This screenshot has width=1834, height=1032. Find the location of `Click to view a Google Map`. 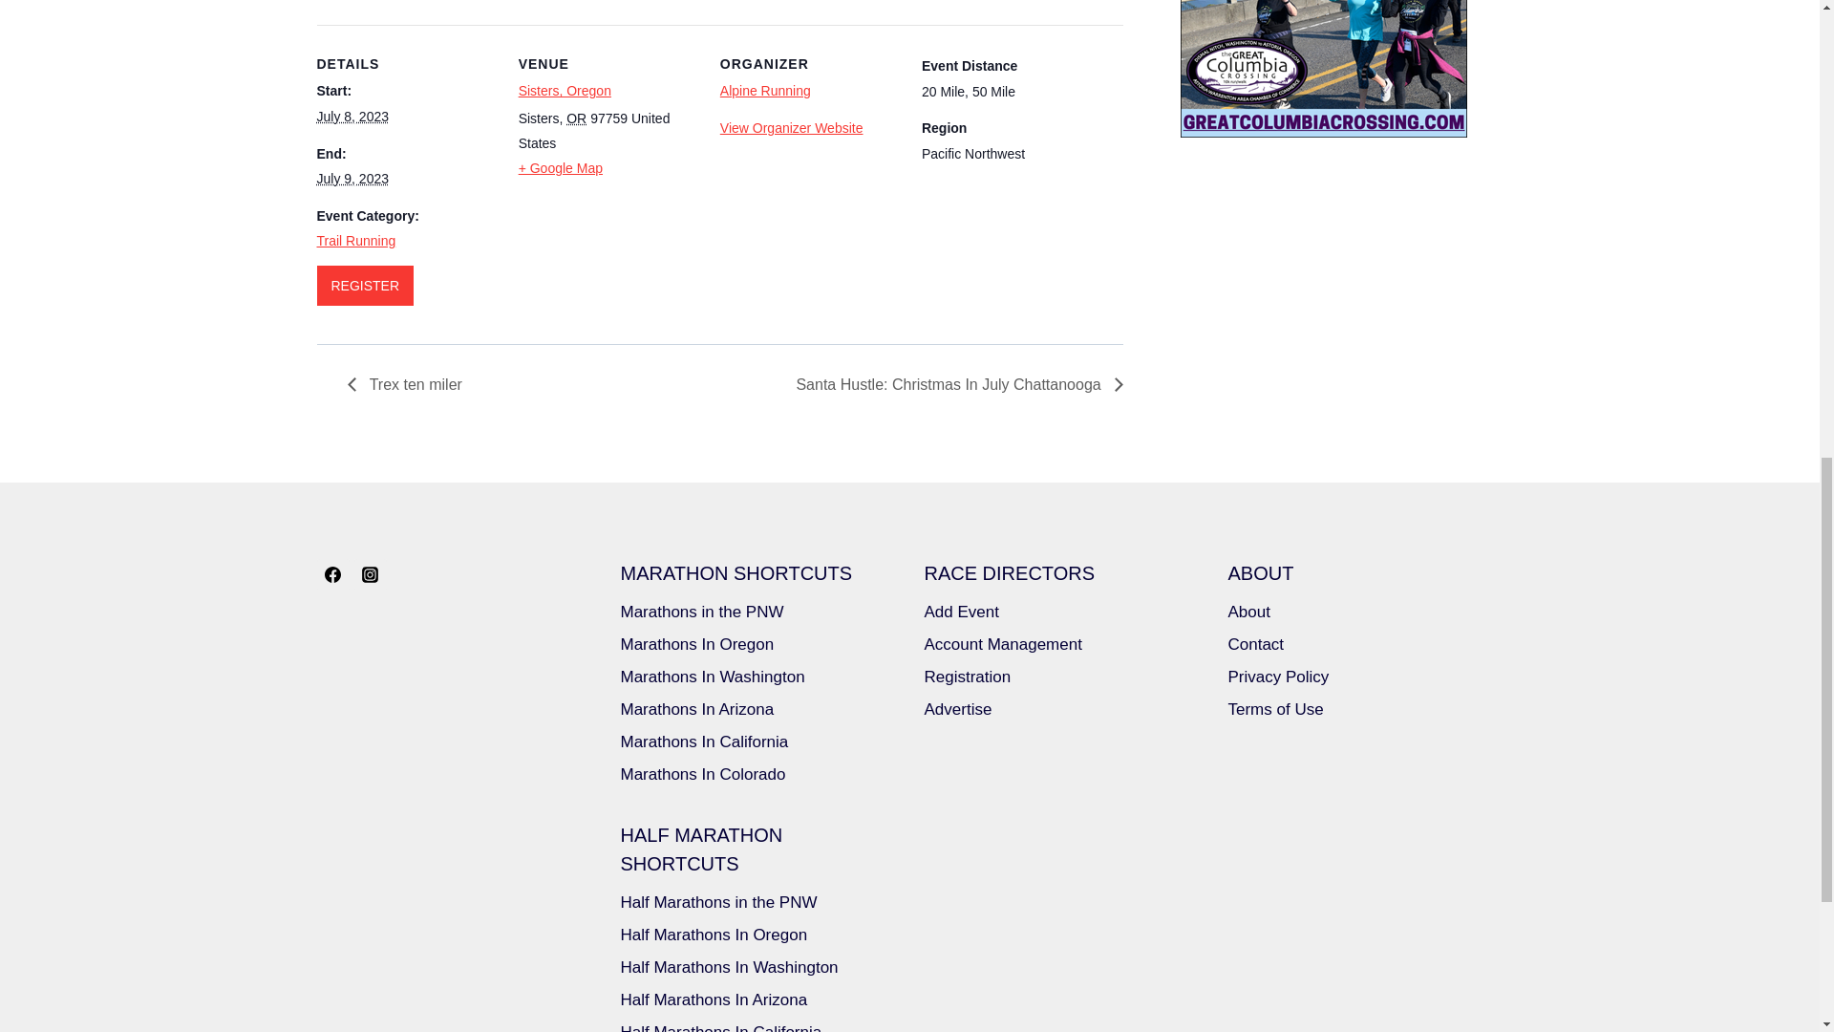

Click to view a Google Map is located at coordinates (608, 168).